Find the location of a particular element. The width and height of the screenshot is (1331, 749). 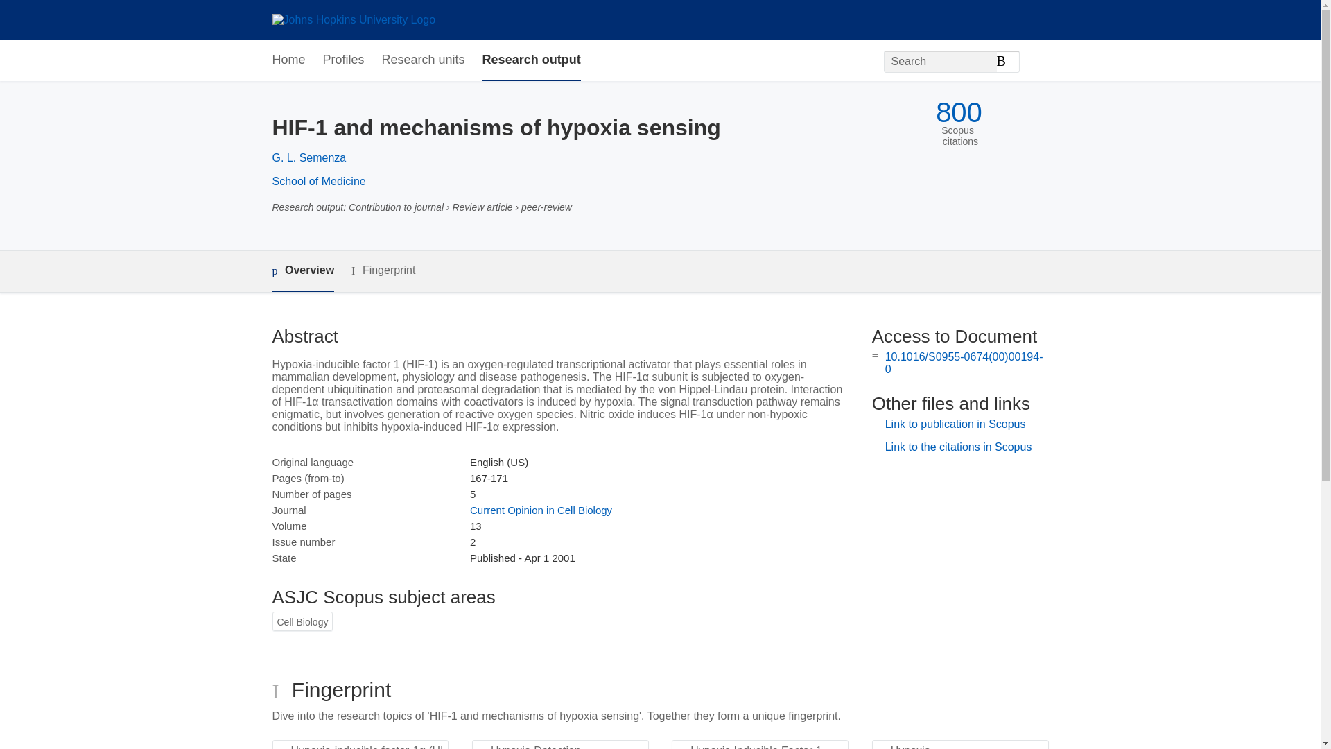

Research units is located at coordinates (423, 60).